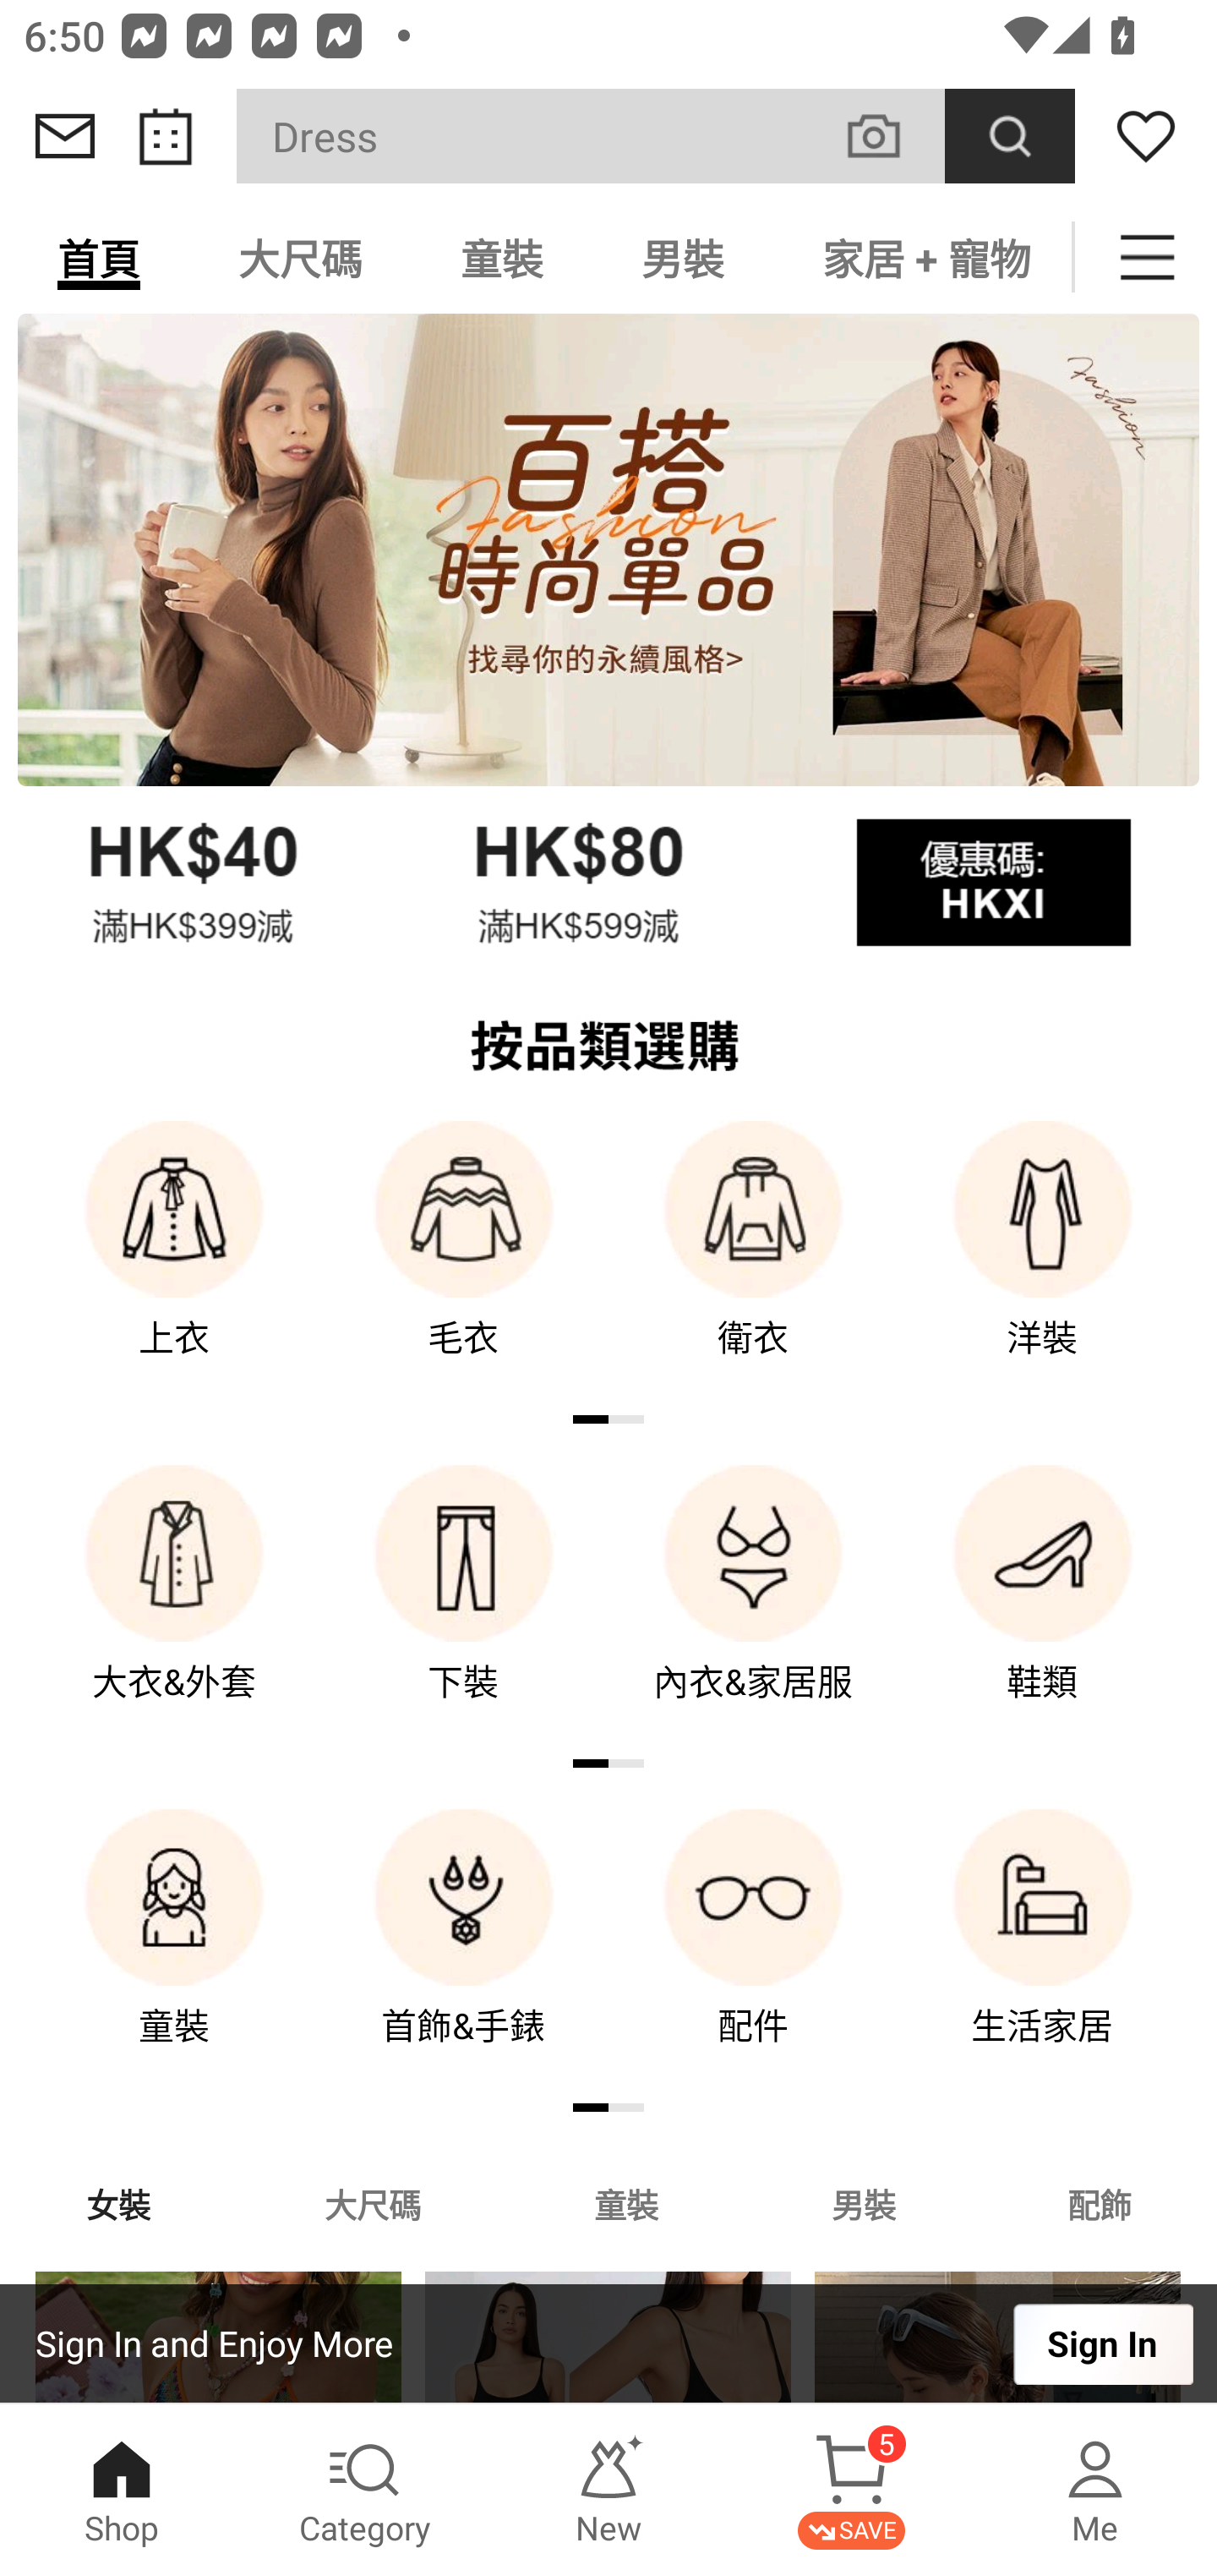  I want to click on 童裝, so click(625, 2203).